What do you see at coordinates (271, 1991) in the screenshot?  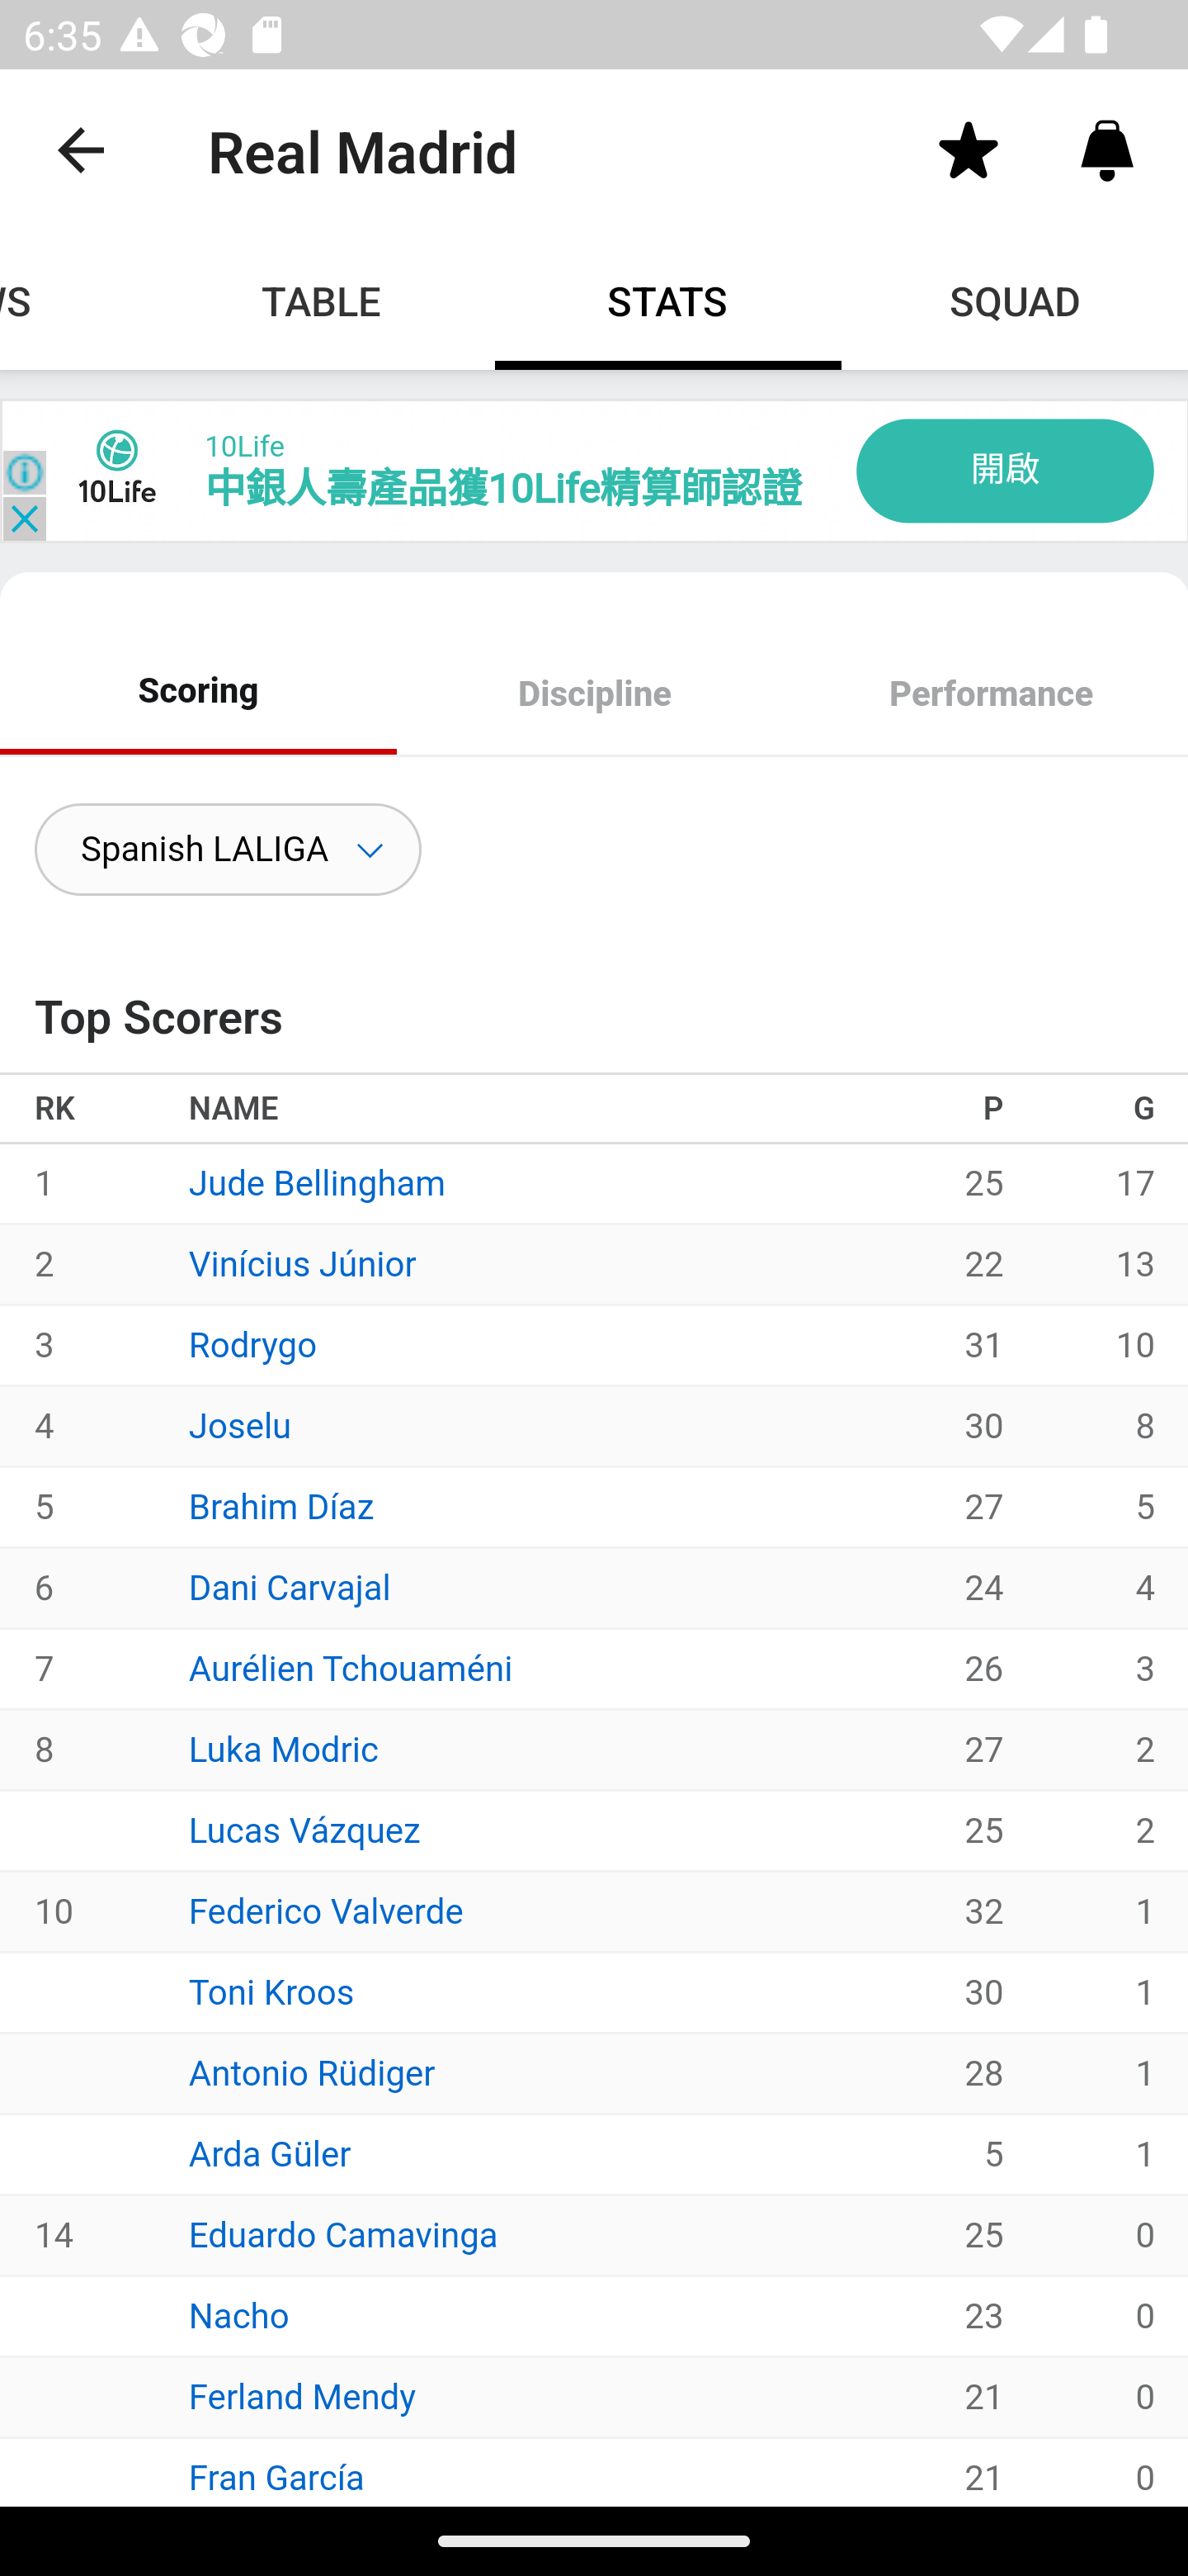 I see `Toni Kroos` at bounding box center [271, 1991].